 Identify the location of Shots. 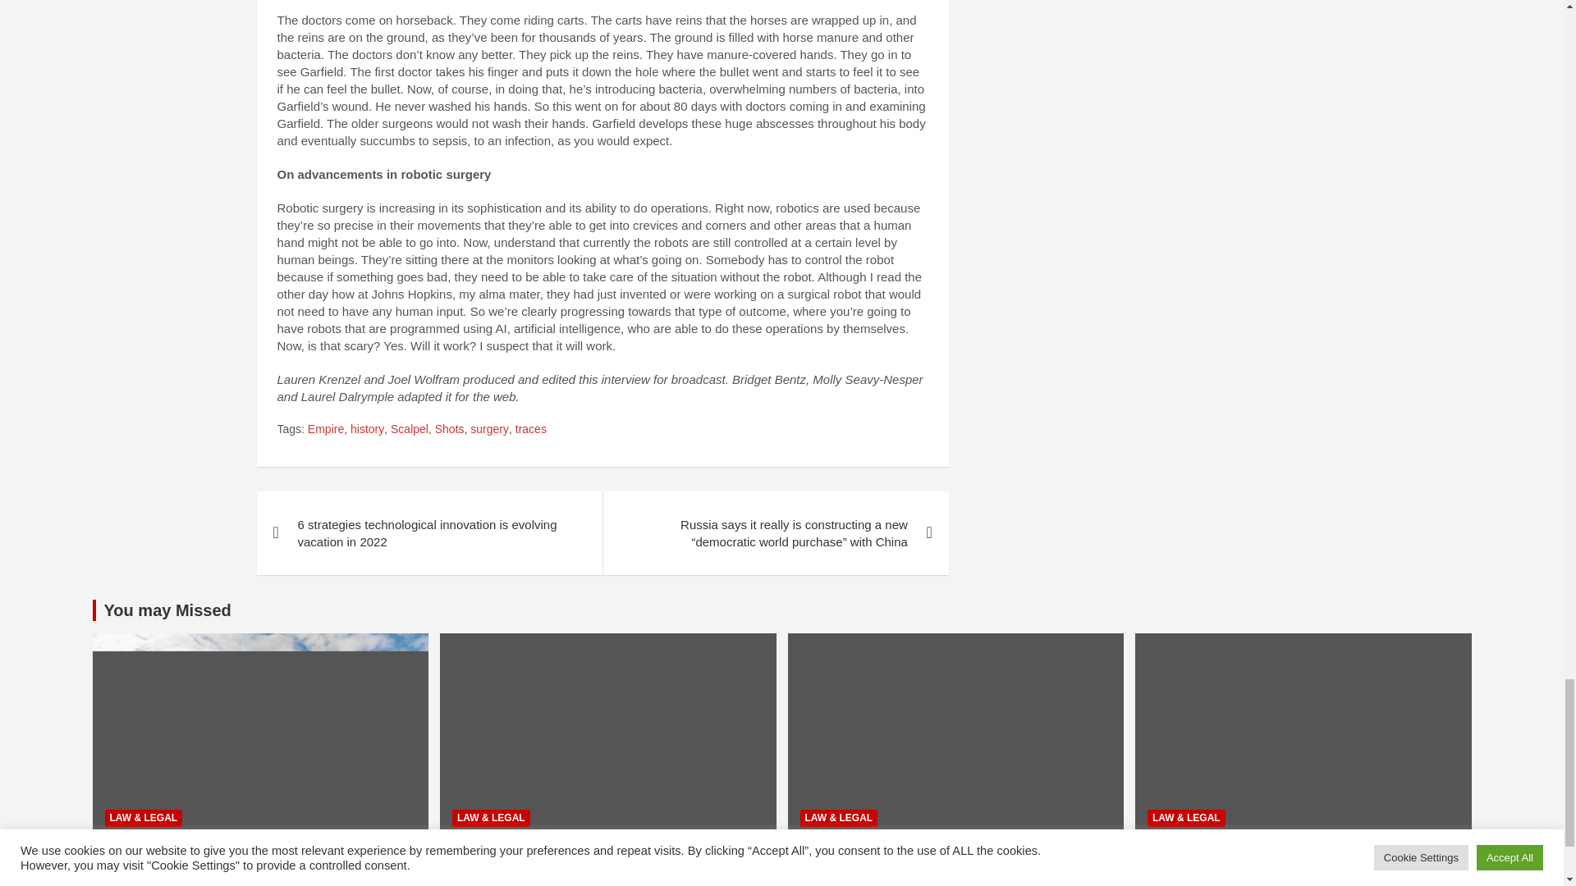
(450, 430).